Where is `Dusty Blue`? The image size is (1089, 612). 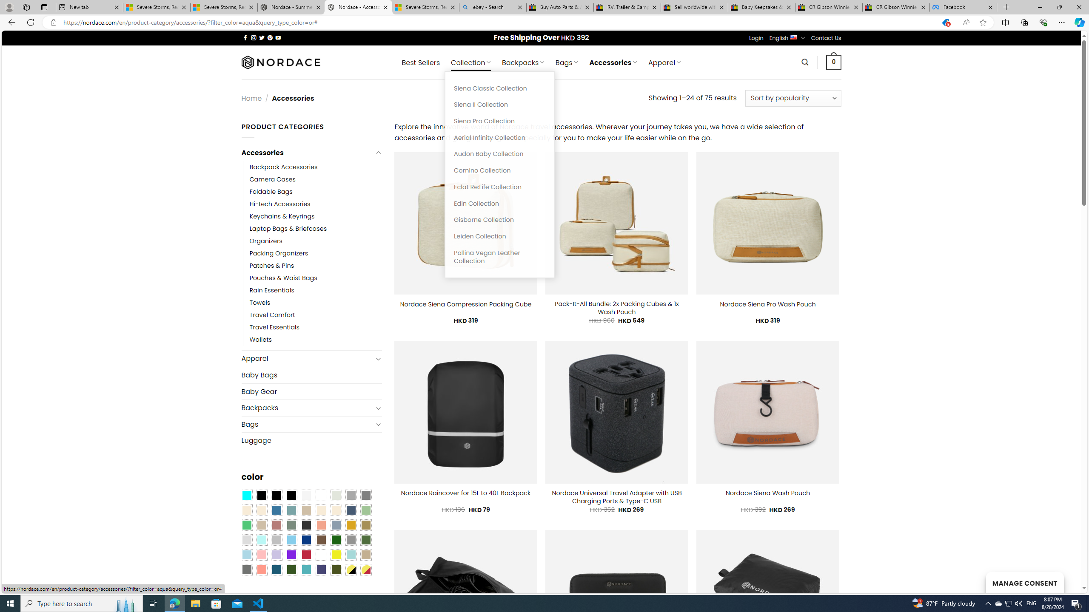
Dusty Blue is located at coordinates (336, 525).